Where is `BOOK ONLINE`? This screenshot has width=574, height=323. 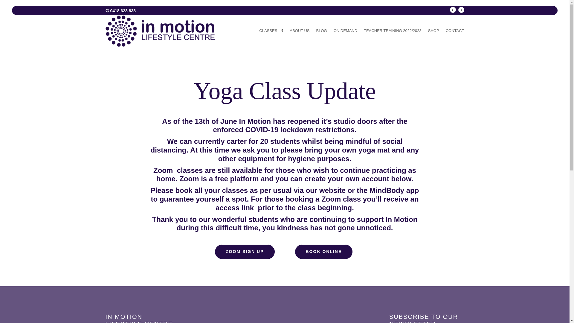 BOOK ONLINE is located at coordinates (324, 252).